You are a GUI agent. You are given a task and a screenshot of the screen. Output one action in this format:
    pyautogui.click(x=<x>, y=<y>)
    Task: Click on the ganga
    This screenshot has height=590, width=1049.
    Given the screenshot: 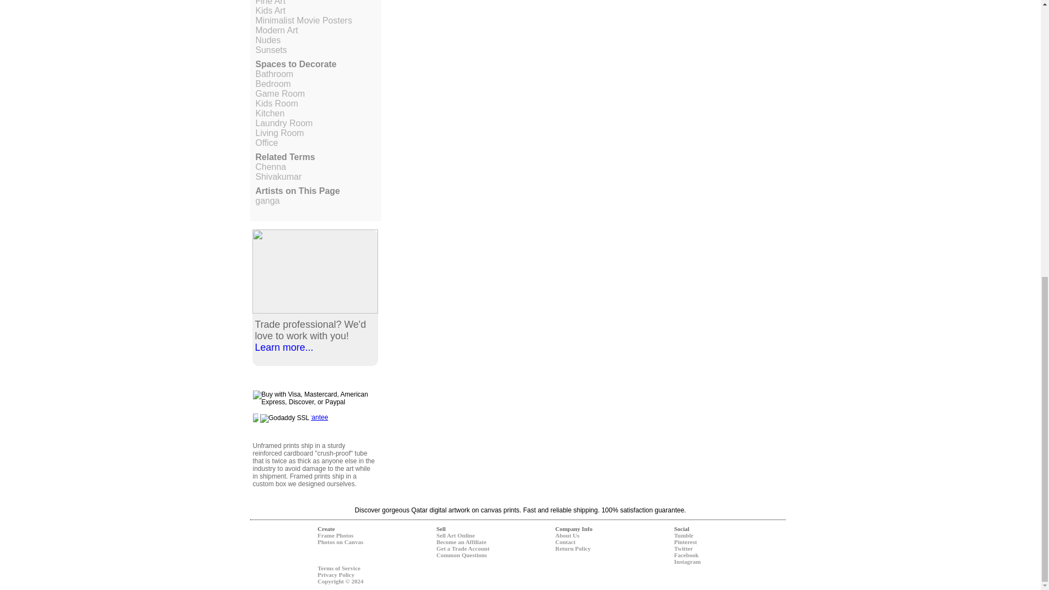 What is the action you would take?
    pyautogui.click(x=268, y=200)
    